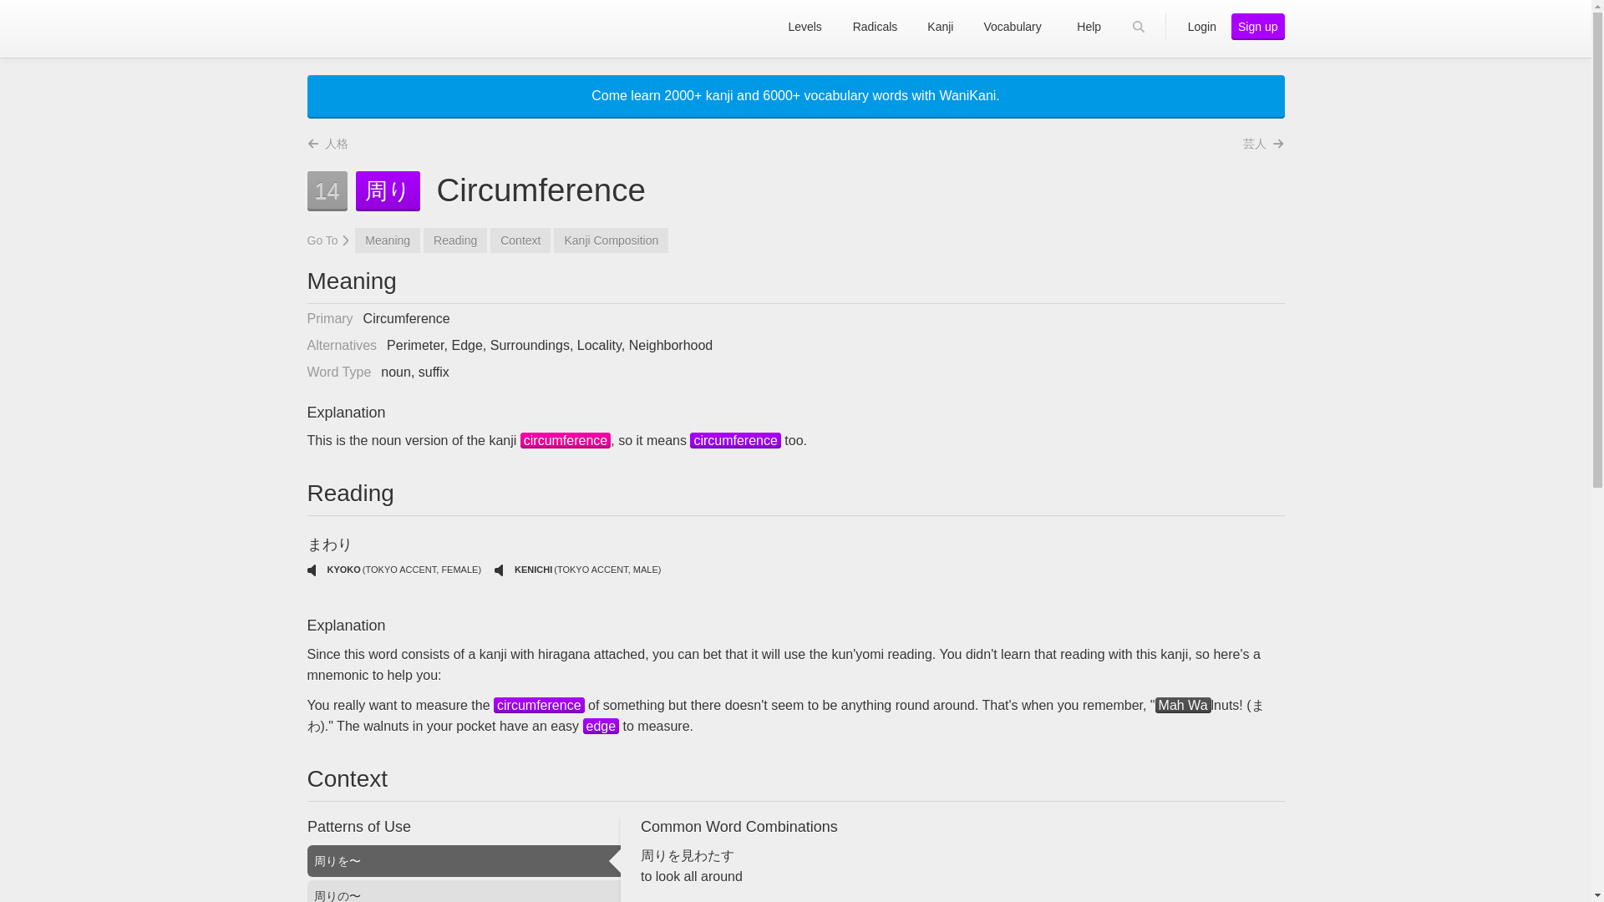 The image size is (1604, 902). What do you see at coordinates (372, 27) in the screenshot?
I see `WaniKani` at bounding box center [372, 27].